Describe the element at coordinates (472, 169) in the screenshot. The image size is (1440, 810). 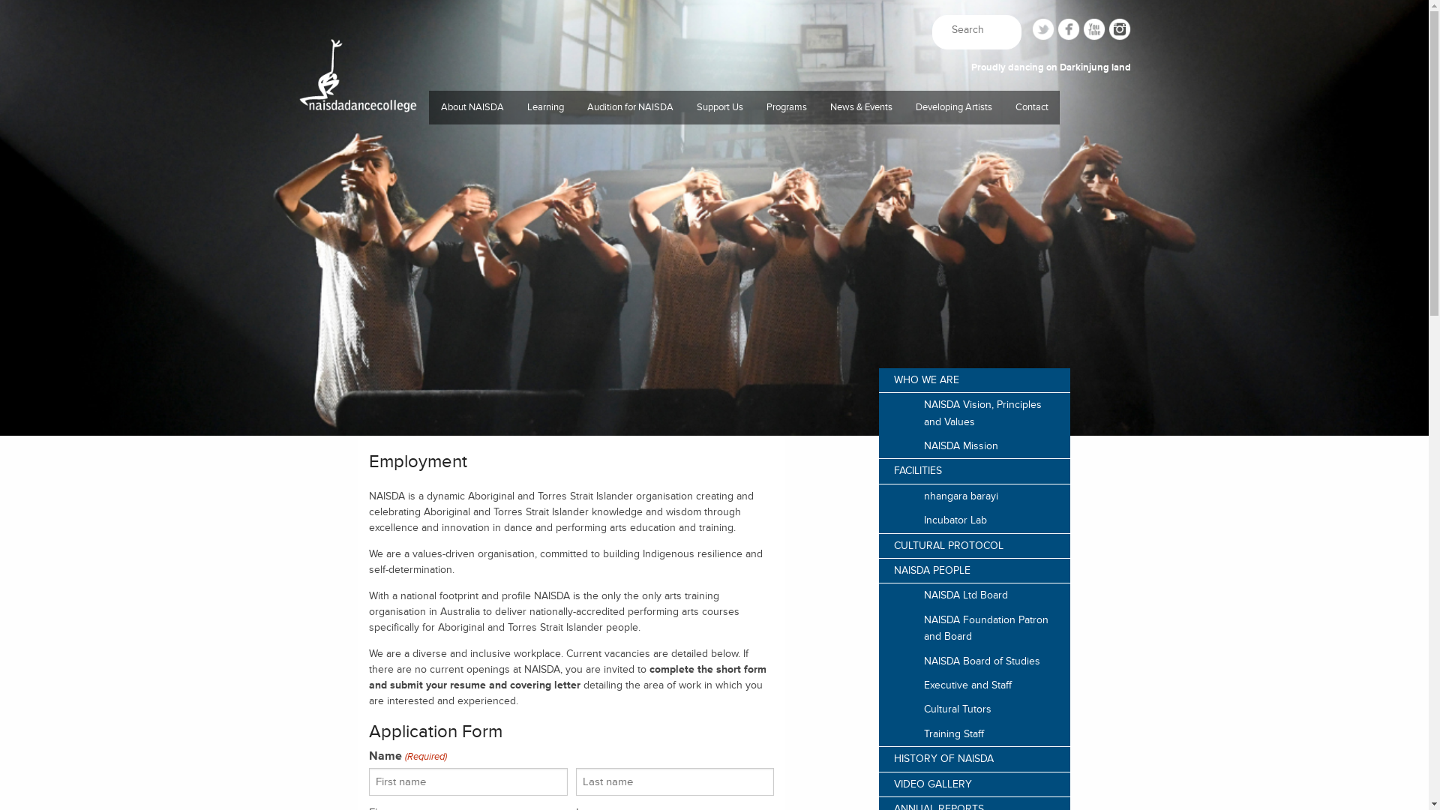
I see `Facilities` at that location.